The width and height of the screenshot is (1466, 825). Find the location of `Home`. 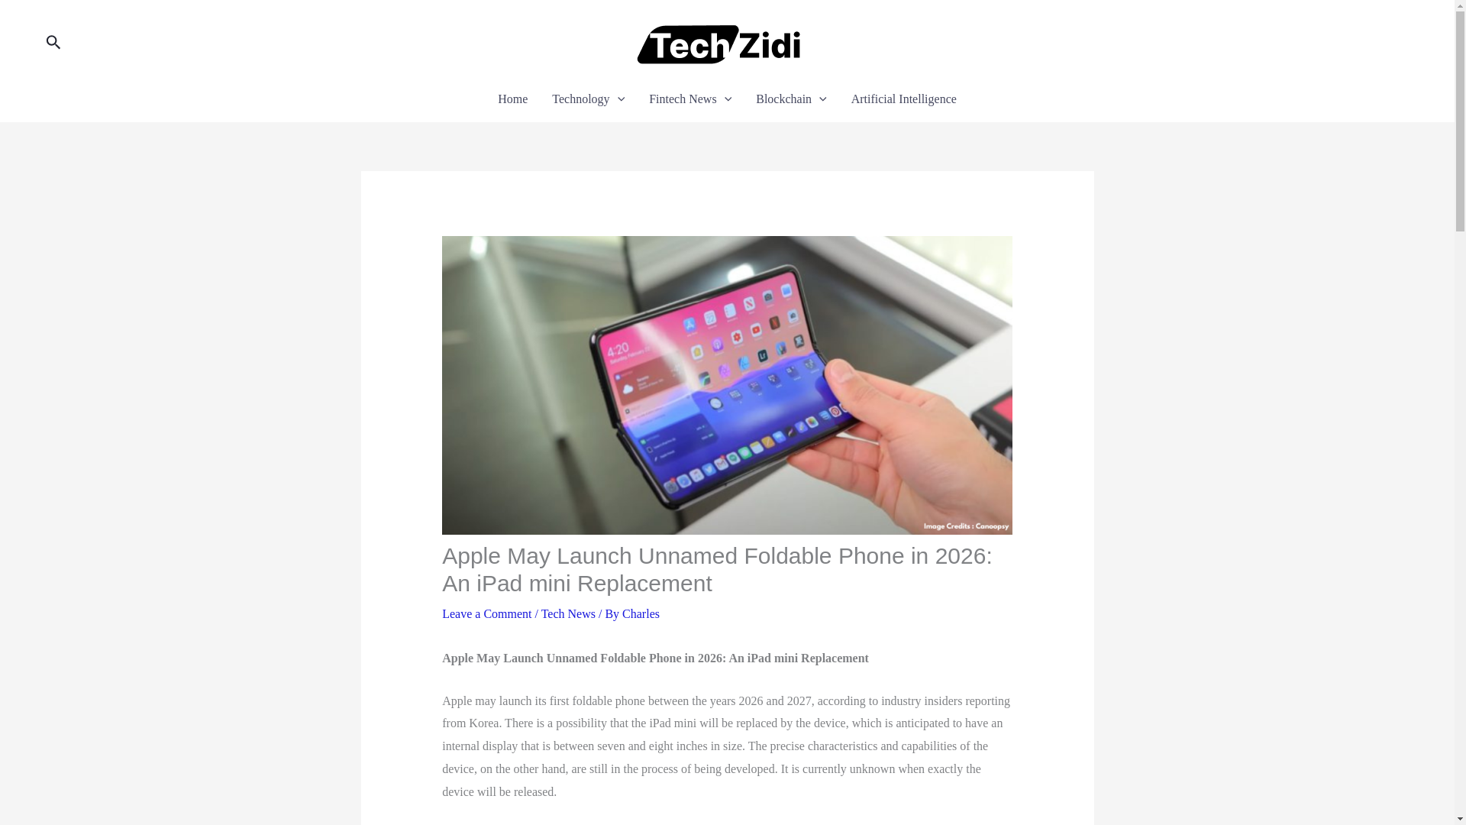

Home is located at coordinates (512, 99).